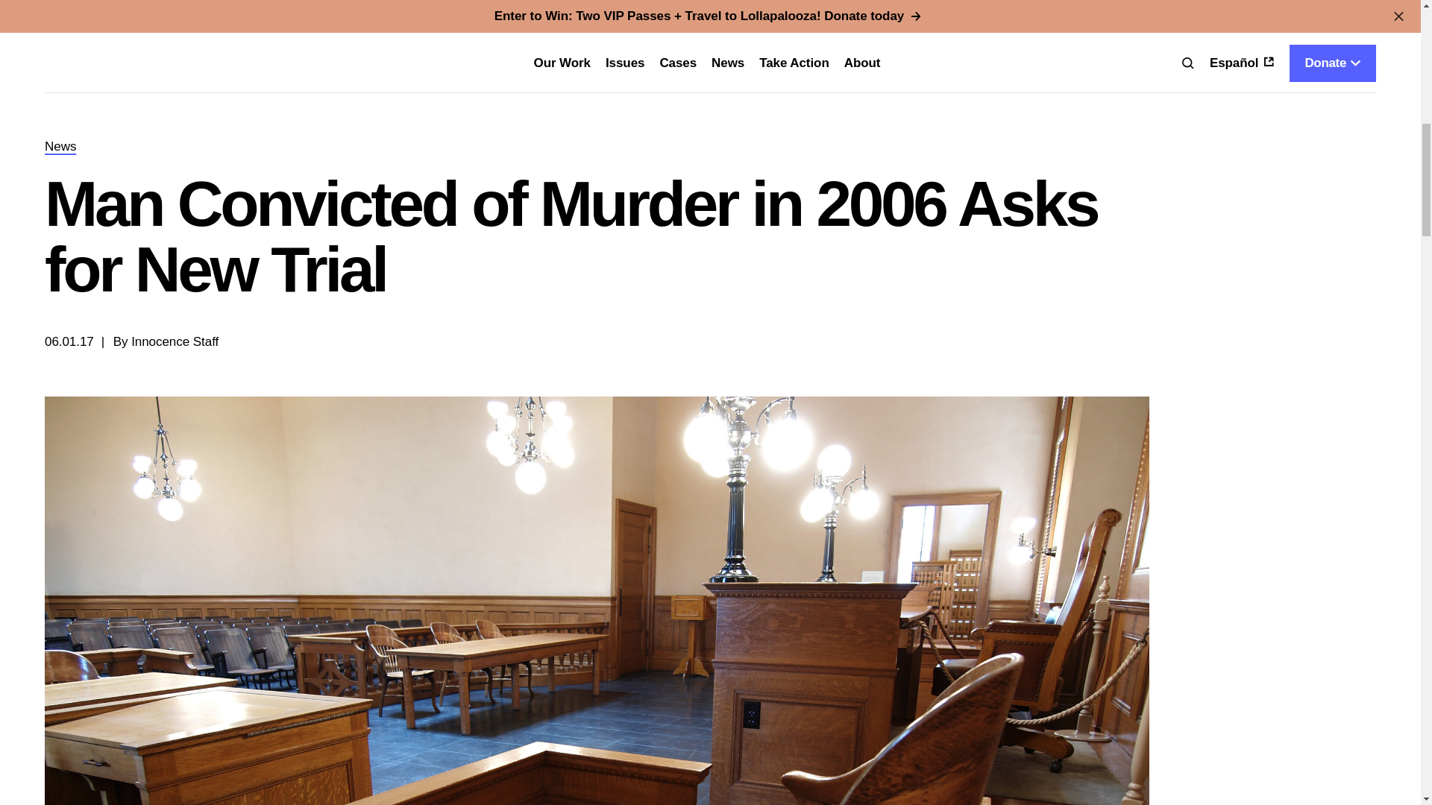 The image size is (1432, 805). I want to click on News, so click(728, 63).